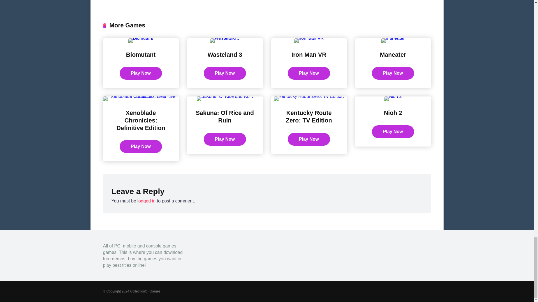 Image resolution: width=538 pixels, height=302 pixels. I want to click on Play Now, so click(393, 131).